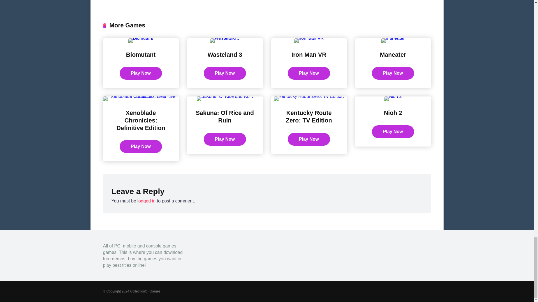 Image resolution: width=538 pixels, height=302 pixels. I want to click on Play Now, so click(393, 131).